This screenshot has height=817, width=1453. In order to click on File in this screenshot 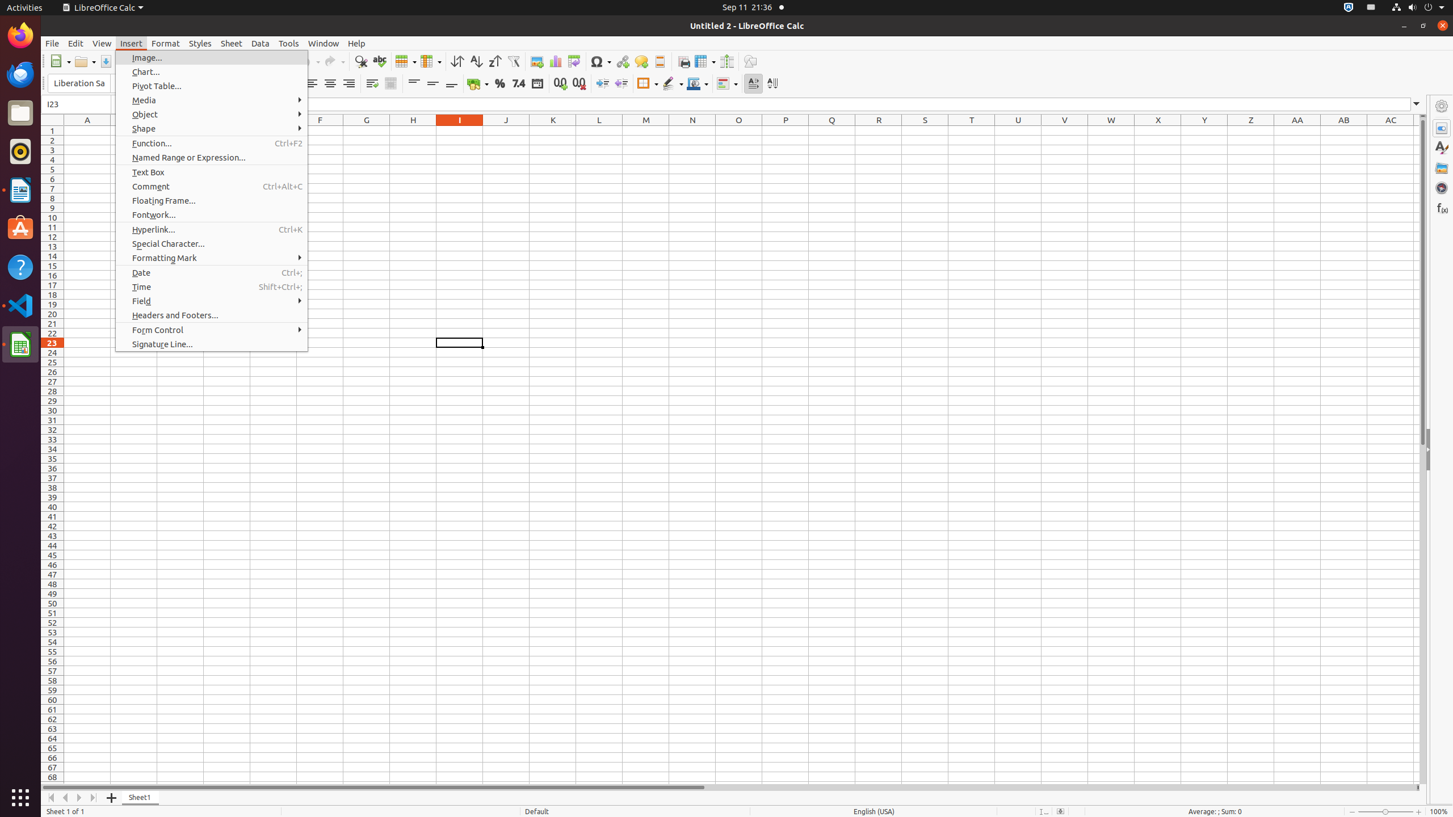, I will do `click(52, 43)`.